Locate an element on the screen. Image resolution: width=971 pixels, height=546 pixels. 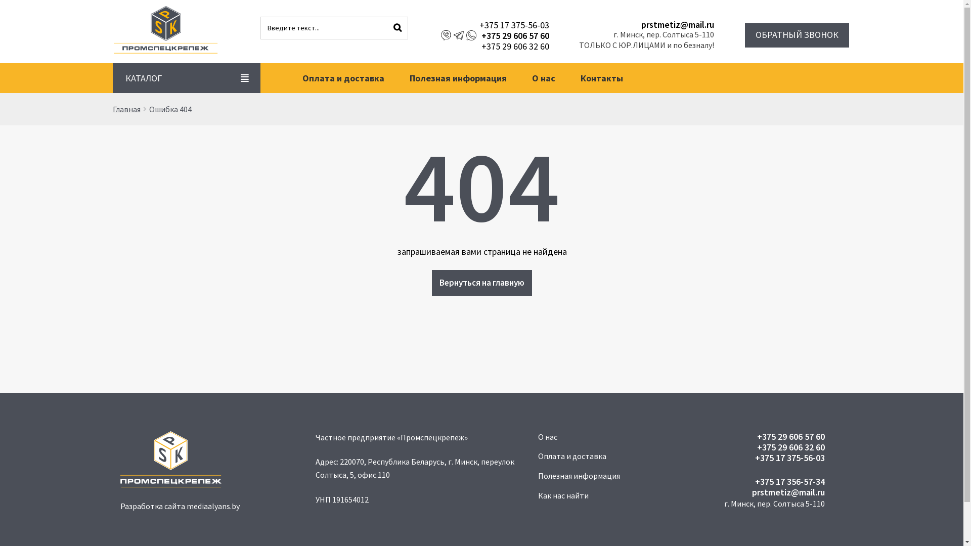
+375 17 356-57-34 is located at coordinates (775, 481).